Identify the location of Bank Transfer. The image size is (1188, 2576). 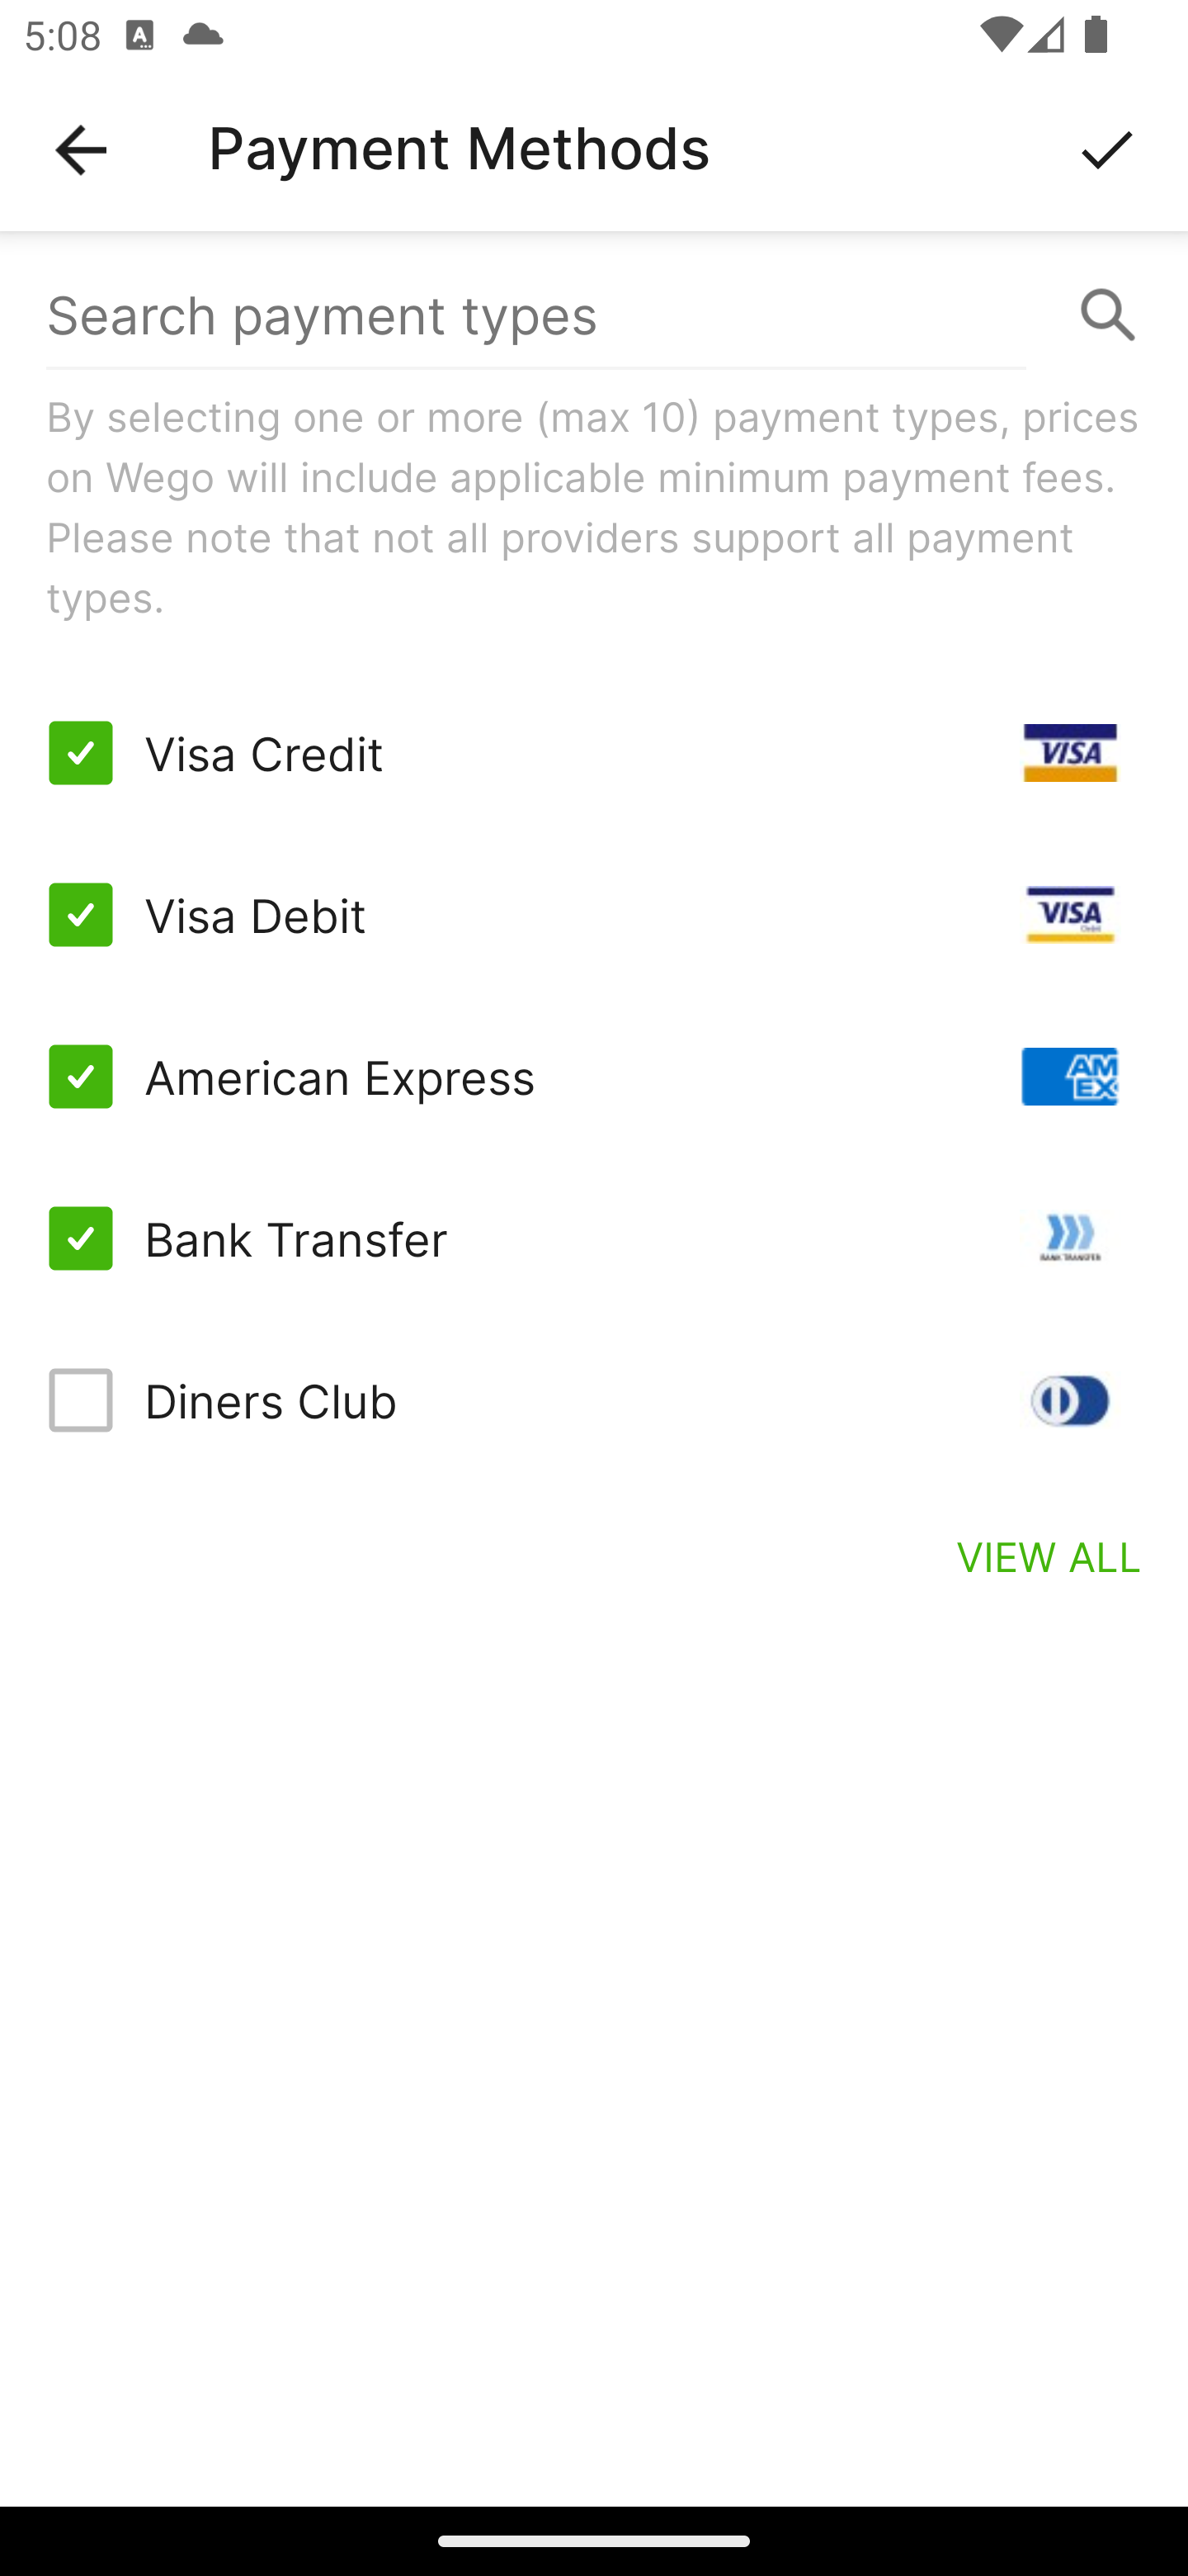
(594, 1237).